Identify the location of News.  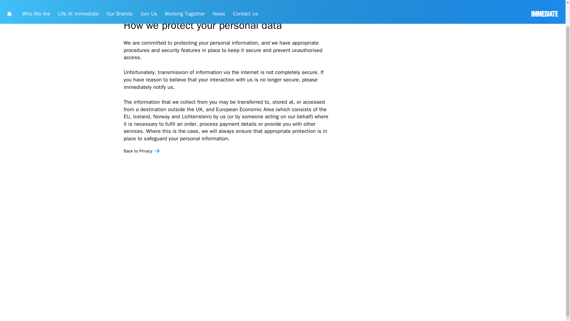
(273, 2).